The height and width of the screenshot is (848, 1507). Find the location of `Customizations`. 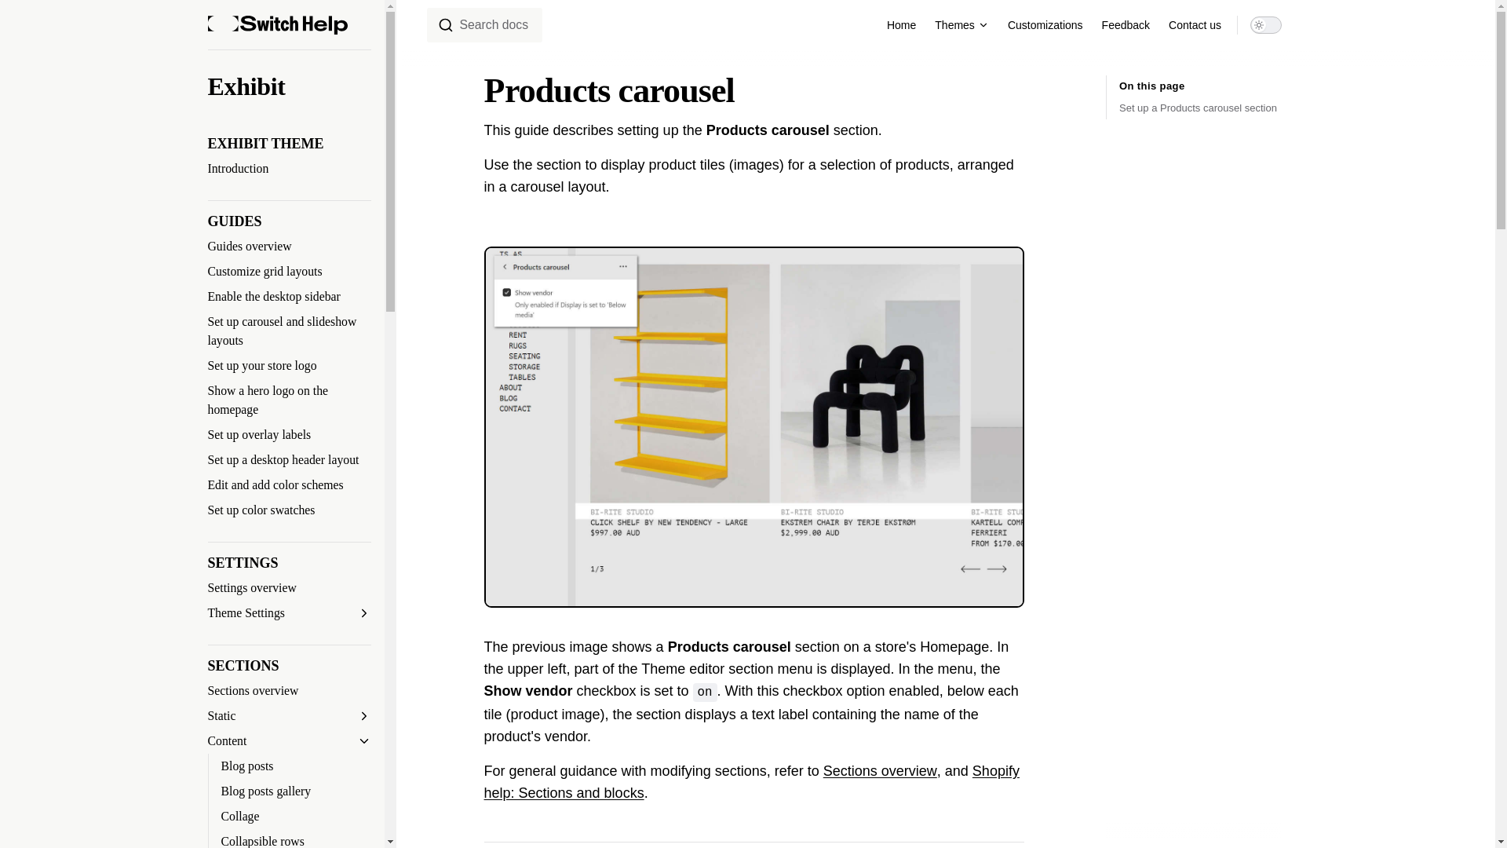

Customizations is located at coordinates (1045, 25).